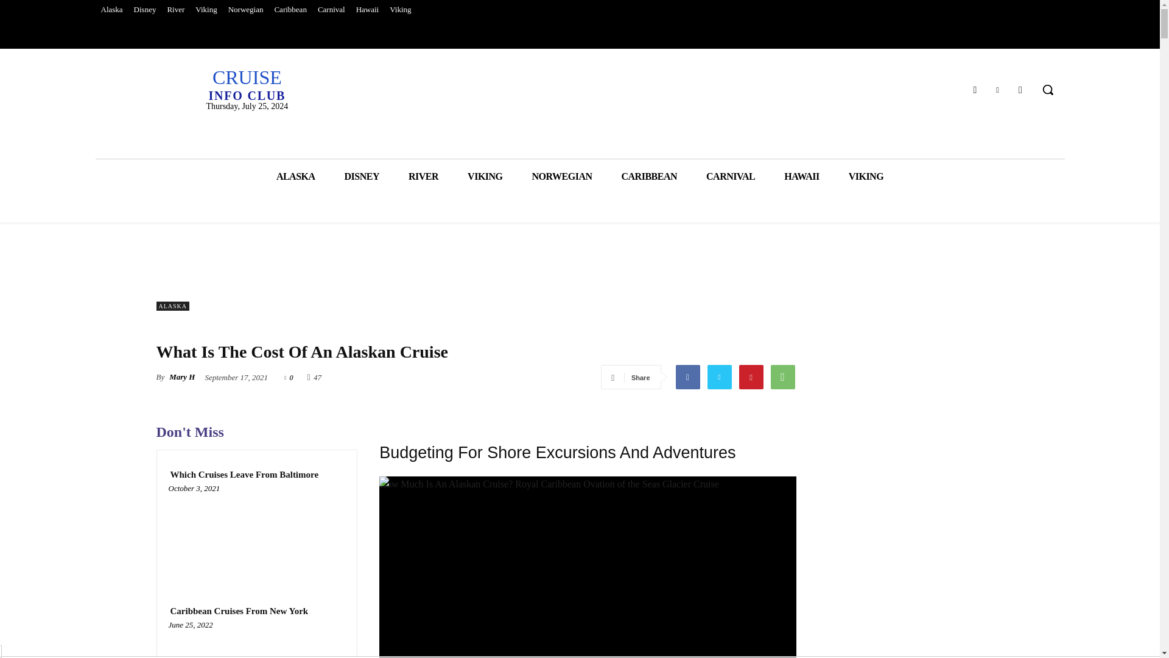  What do you see at coordinates (246, 84) in the screenshot?
I see `Caribbean Cruises From New York` at bounding box center [246, 84].